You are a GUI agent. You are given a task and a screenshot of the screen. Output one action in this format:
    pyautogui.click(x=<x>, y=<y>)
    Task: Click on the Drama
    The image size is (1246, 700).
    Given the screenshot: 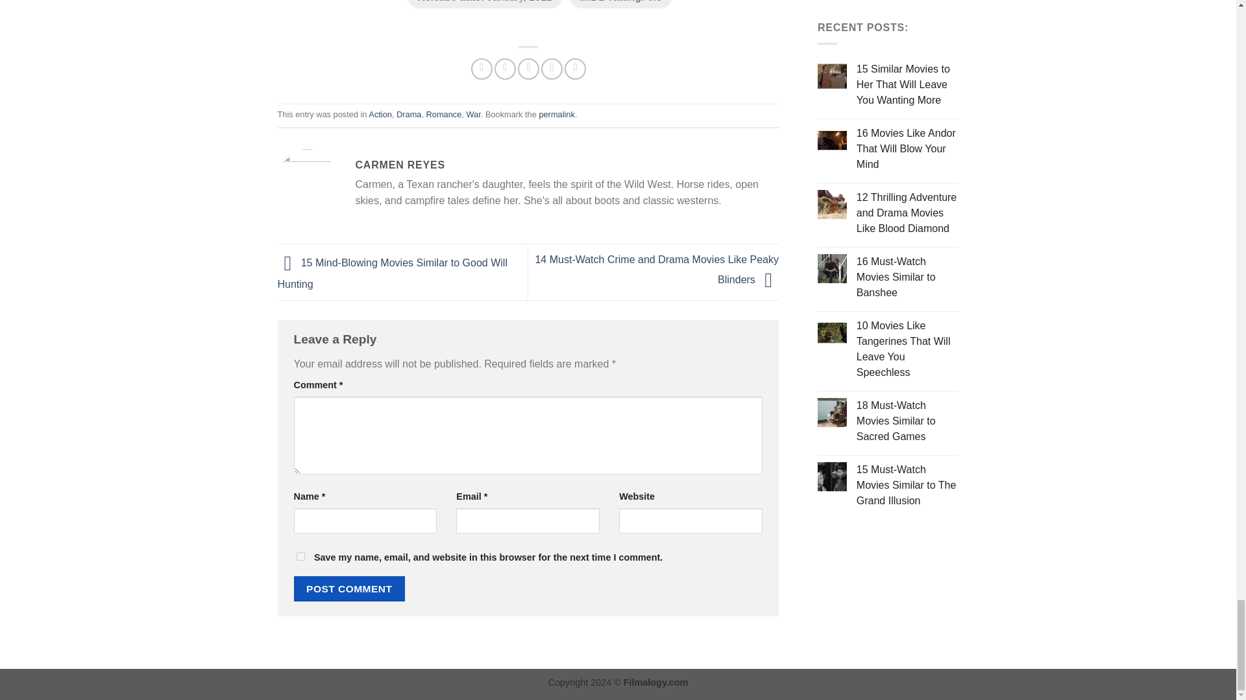 What is the action you would take?
    pyautogui.click(x=408, y=114)
    